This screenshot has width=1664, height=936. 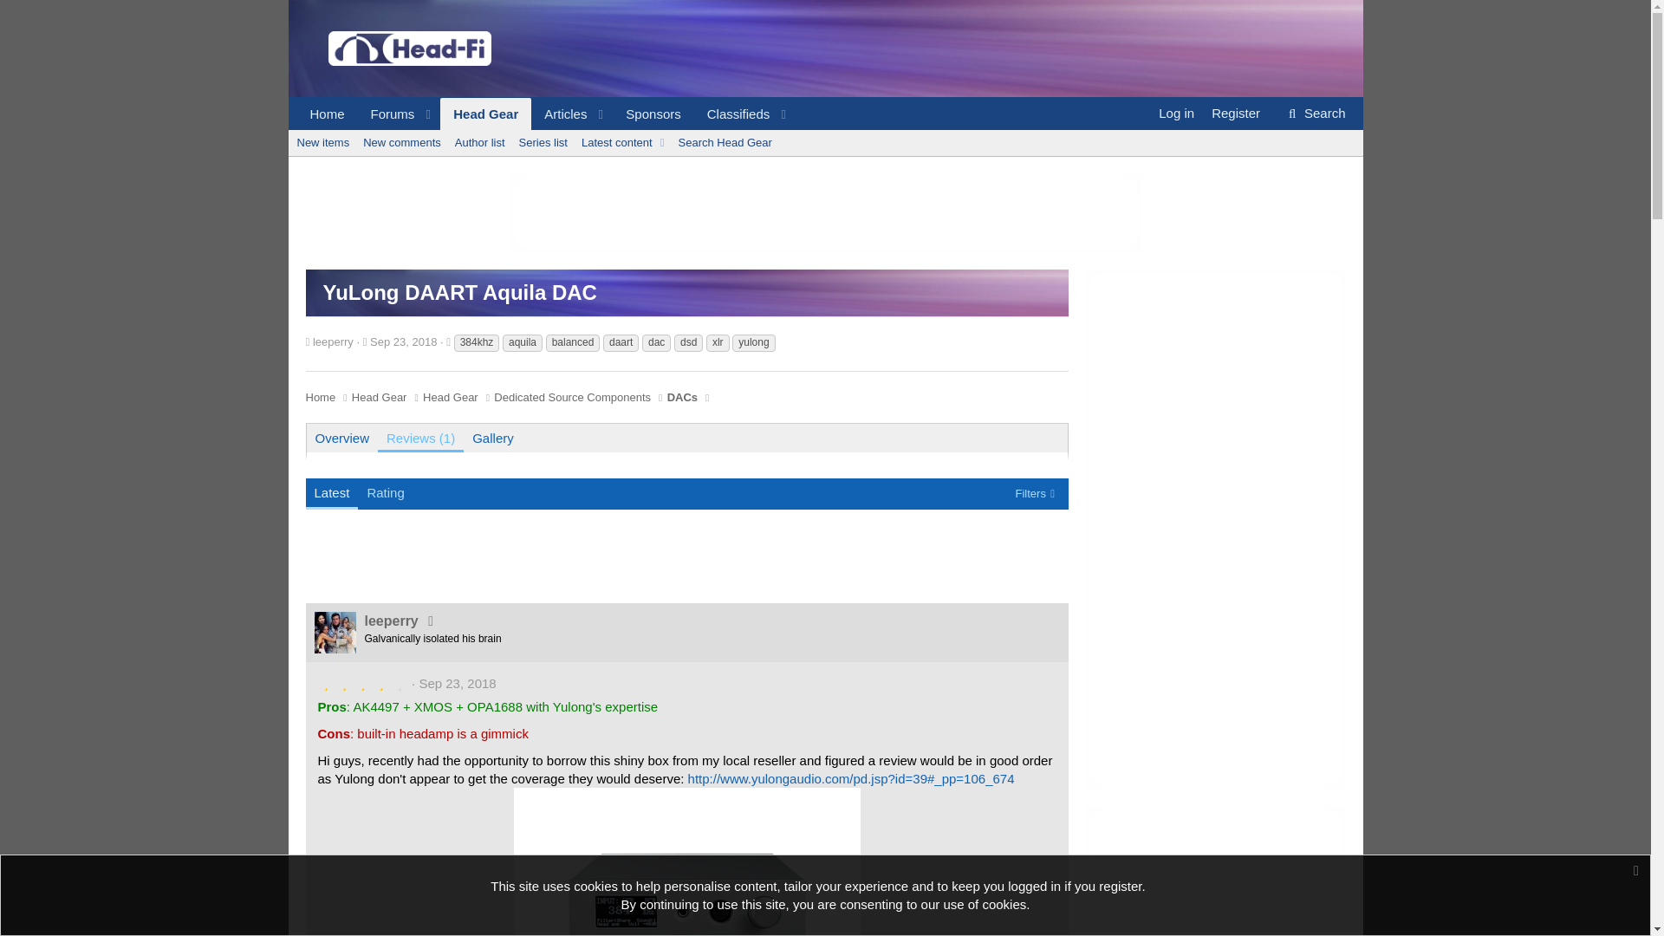 I want to click on Send leeperry a private message, so click(x=430, y=621).